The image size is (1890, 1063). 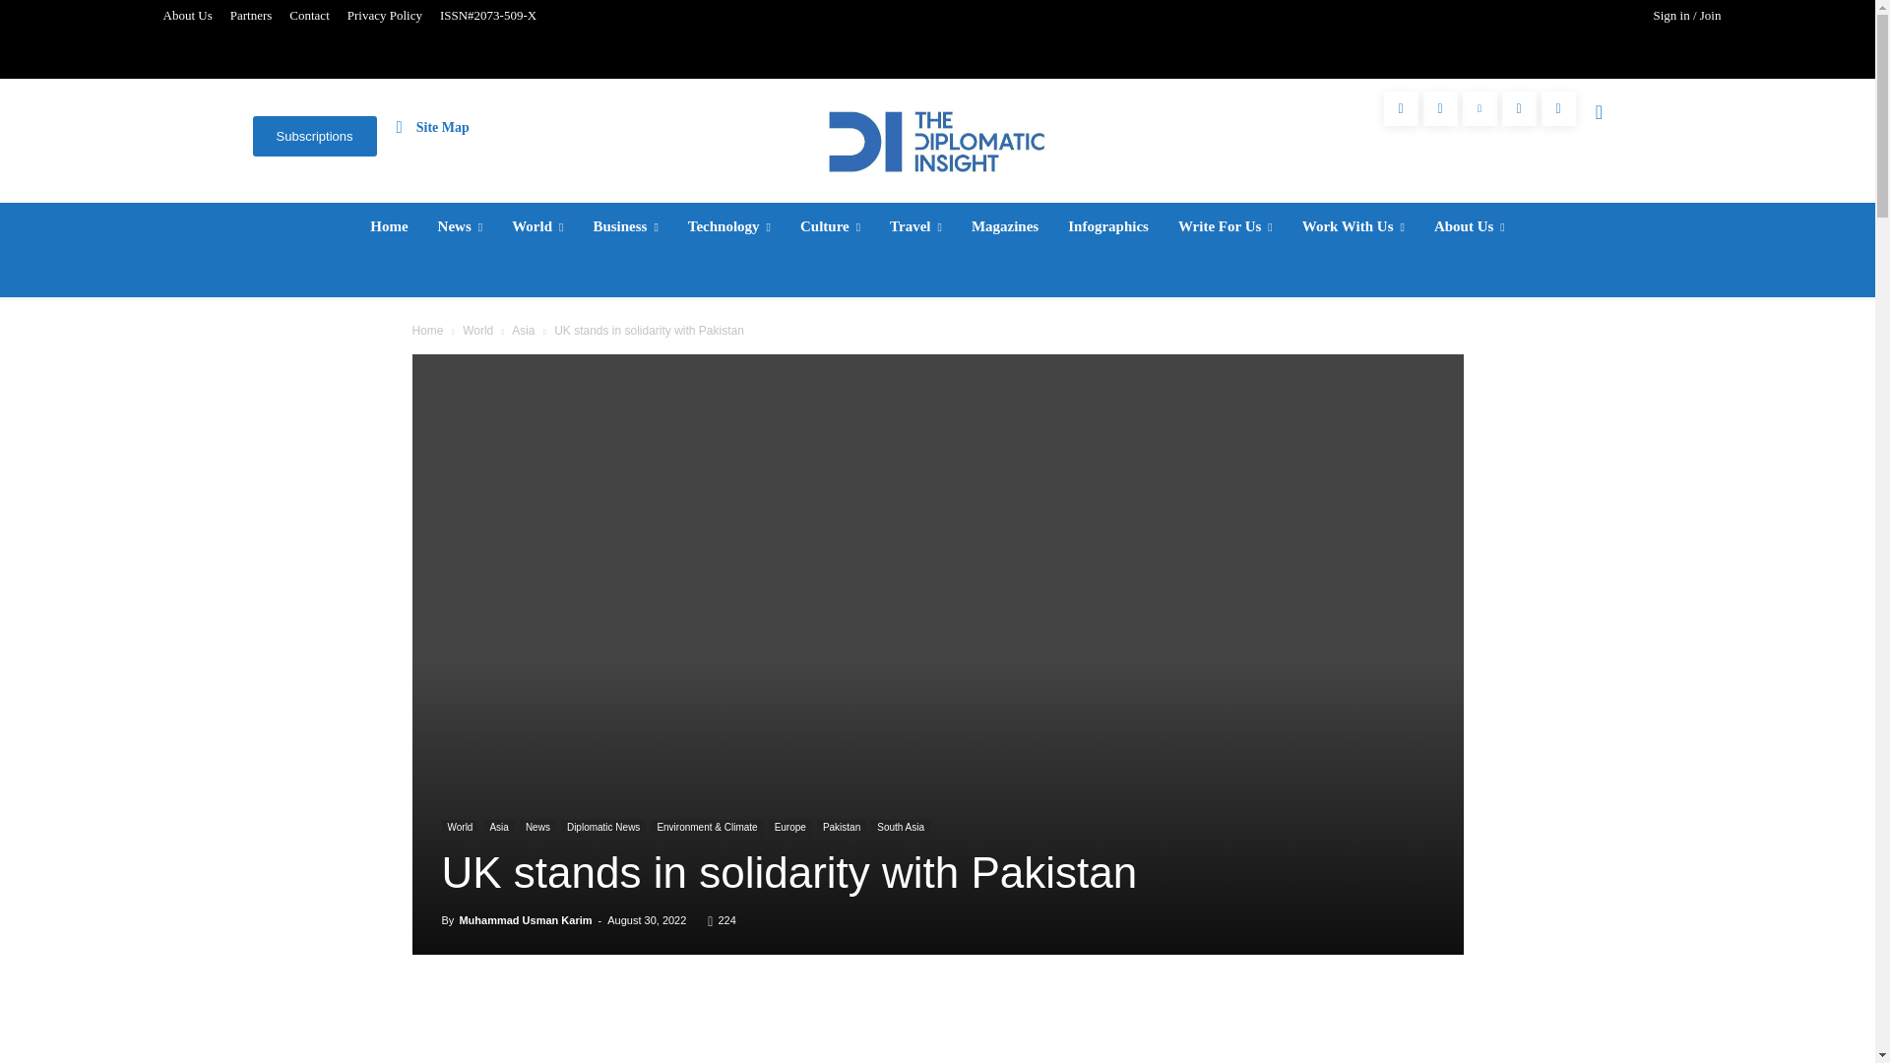 I want to click on Subscriptions, so click(x=313, y=136).